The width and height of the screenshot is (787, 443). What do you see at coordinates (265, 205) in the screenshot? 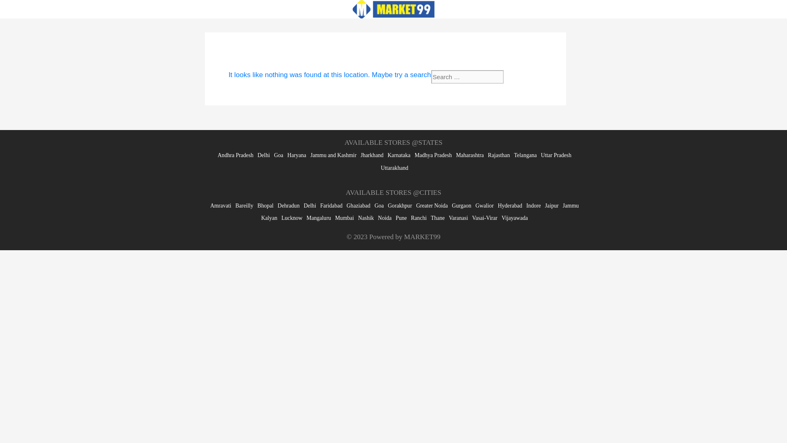
I see `Bhopal` at bounding box center [265, 205].